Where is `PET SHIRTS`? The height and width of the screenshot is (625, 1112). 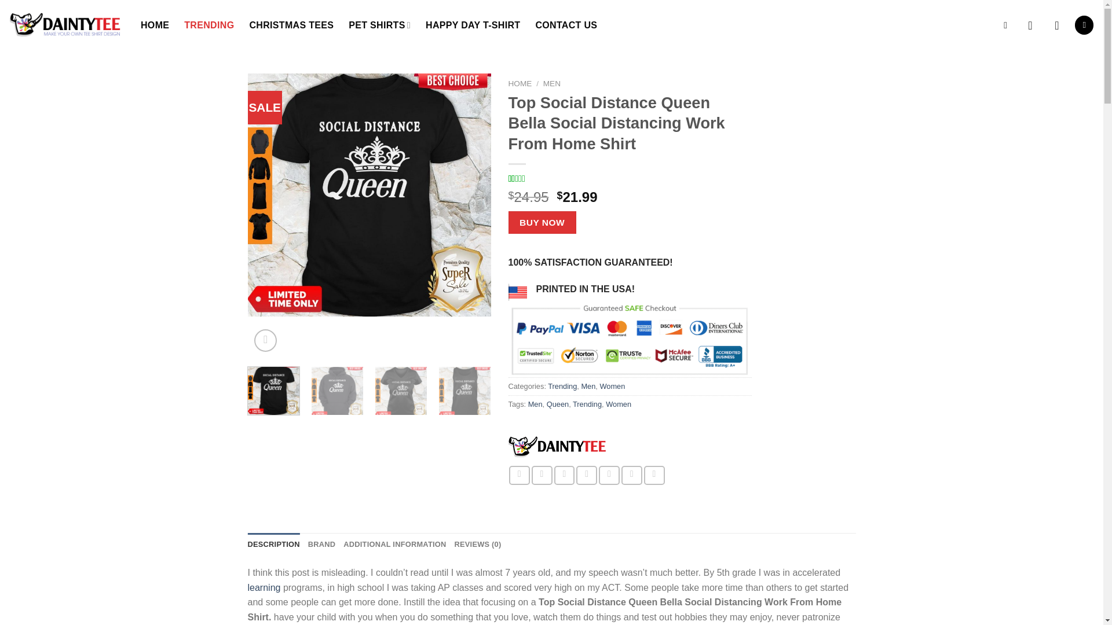 PET SHIRTS is located at coordinates (379, 25).